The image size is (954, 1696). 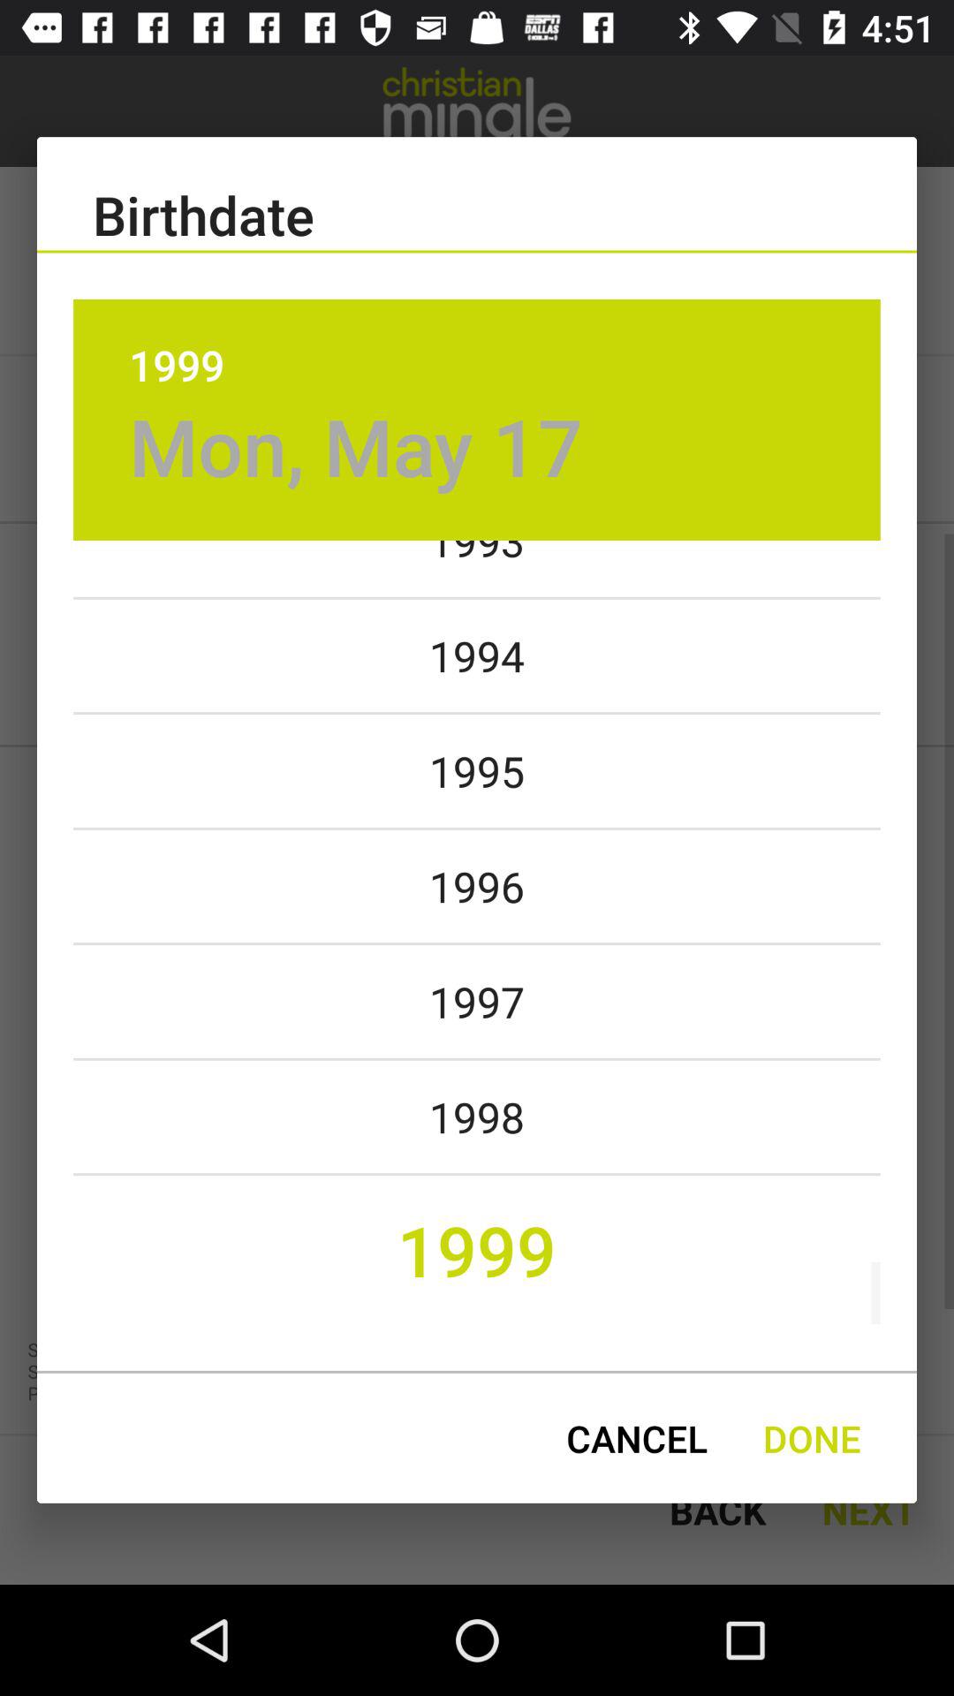 What do you see at coordinates (355, 445) in the screenshot?
I see `flip to the mon, may 17` at bounding box center [355, 445].